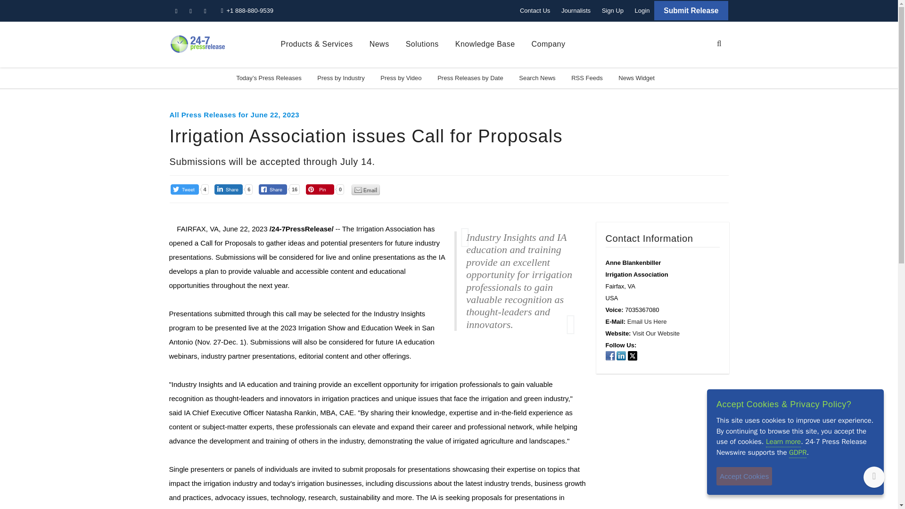 This screenshot has width=905, height=509. I want to click on Solutions, so click(422, 44).